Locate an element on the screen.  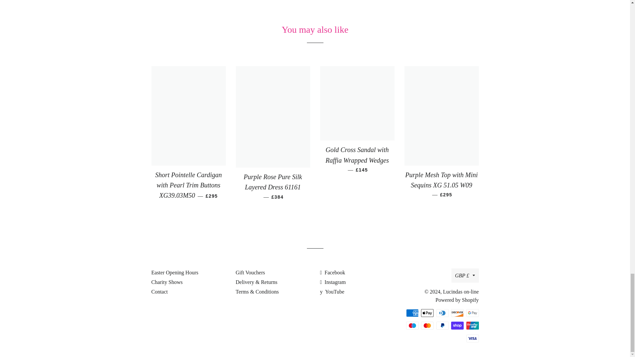
Shop Pay is located at coordinates (457, 325).